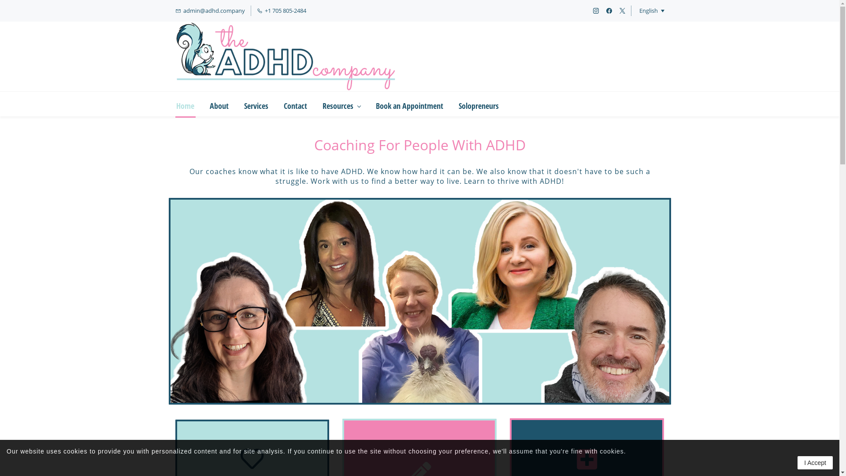 This screenshot has width=846, height=476. What do you see at coordinates (479, 104) in the screenshot?
I see `Solopreneurs` at bounding box center [479, 104].